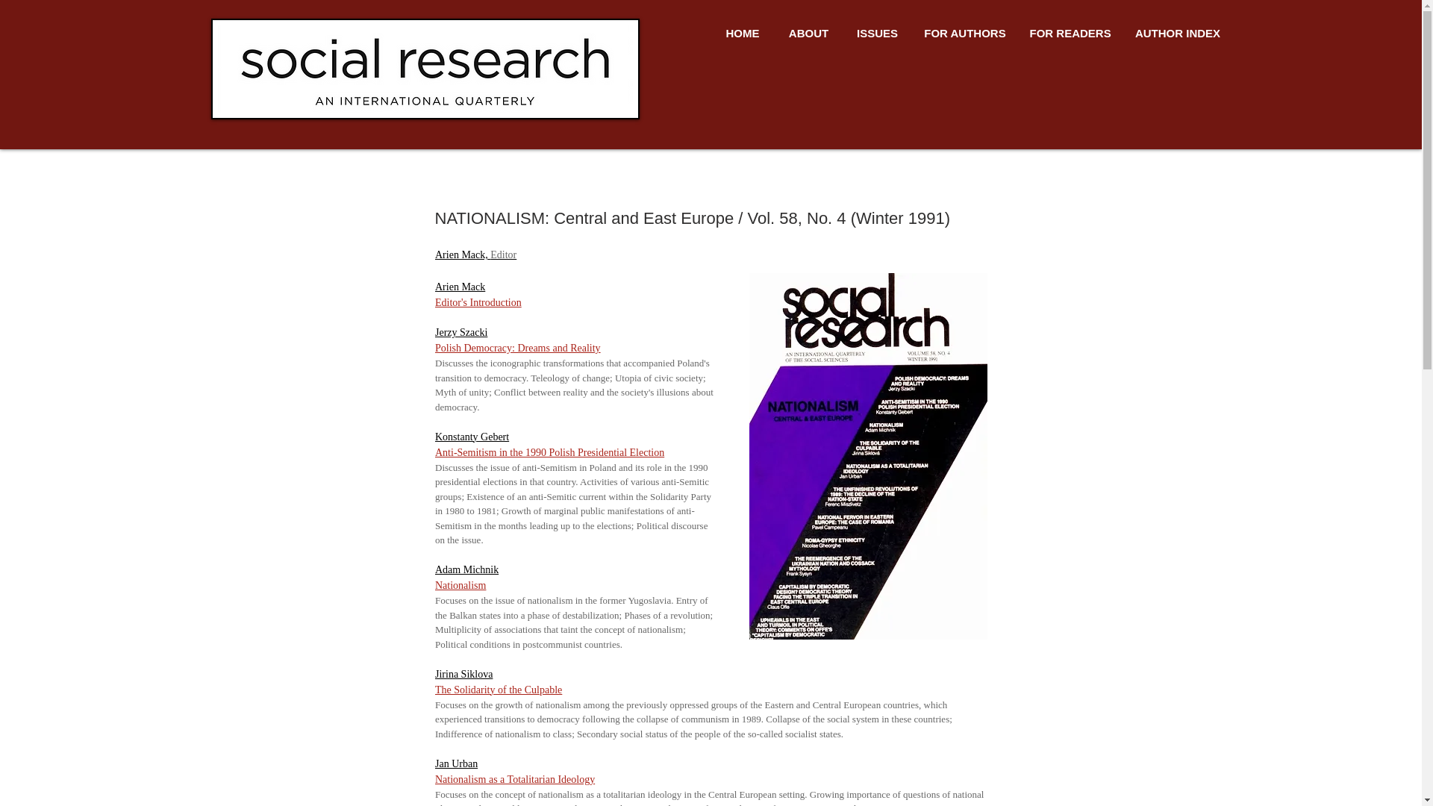  Describe the element at coordinates (497, 688) in the screenshot. I see `The Solidarity of the Culpable` at that location.